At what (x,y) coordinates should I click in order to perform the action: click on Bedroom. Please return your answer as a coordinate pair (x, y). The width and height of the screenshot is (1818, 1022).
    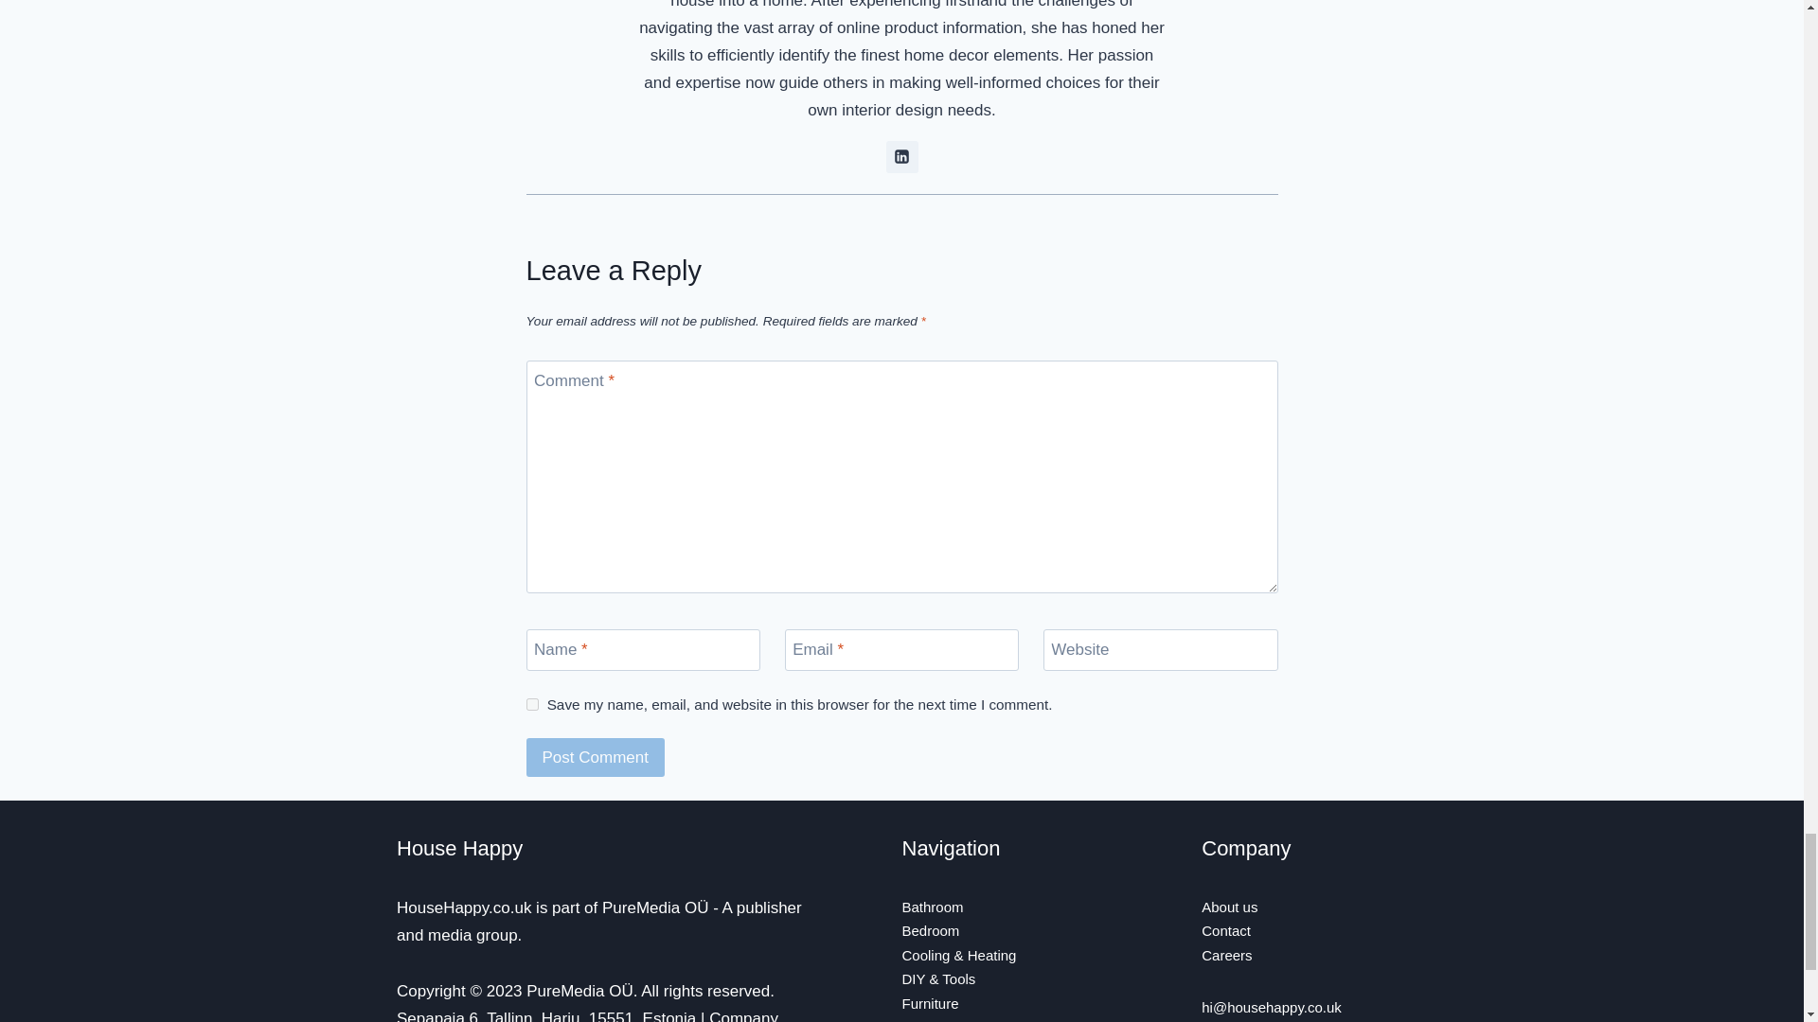
    Looking at the image, I should click on (930, 931).